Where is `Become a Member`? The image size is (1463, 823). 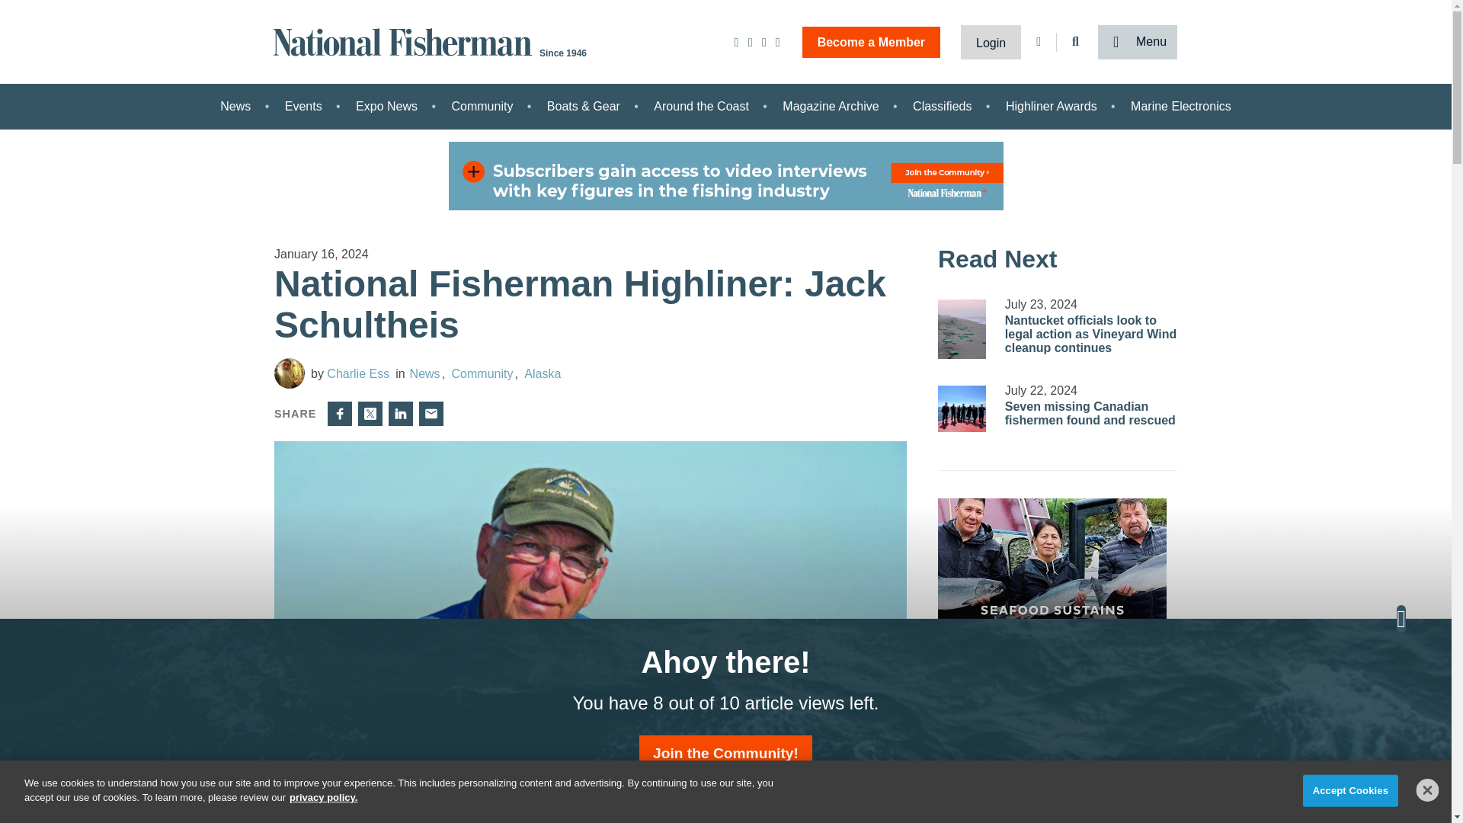
Become a Member is located at coordinates (871, 41).